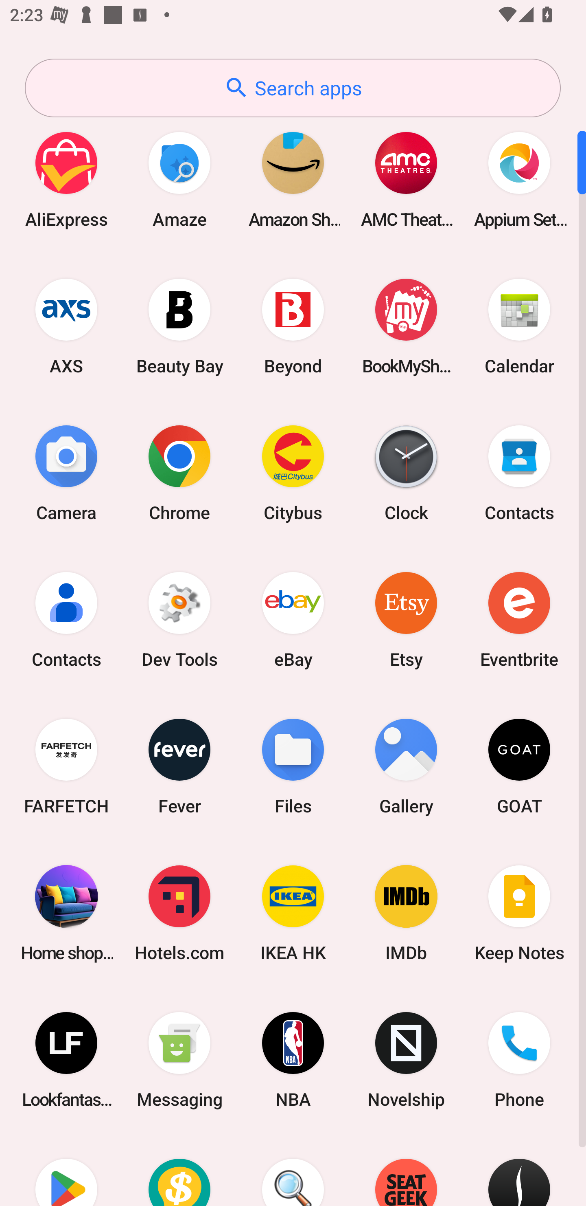  Describe the element at coordinates (179, 179) in the screenshot. I see `Amaze` at that location.